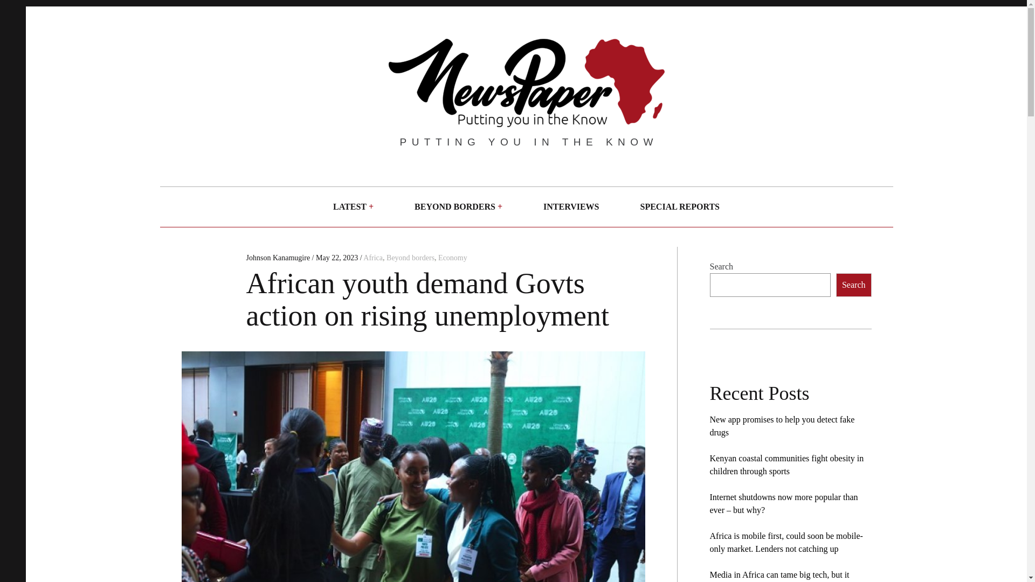 The image size is (1035, 582). What do you see at coordinates (570, 207) in the screenshot?
I see `INTERVIEWS` at bounding box center [570, 207].